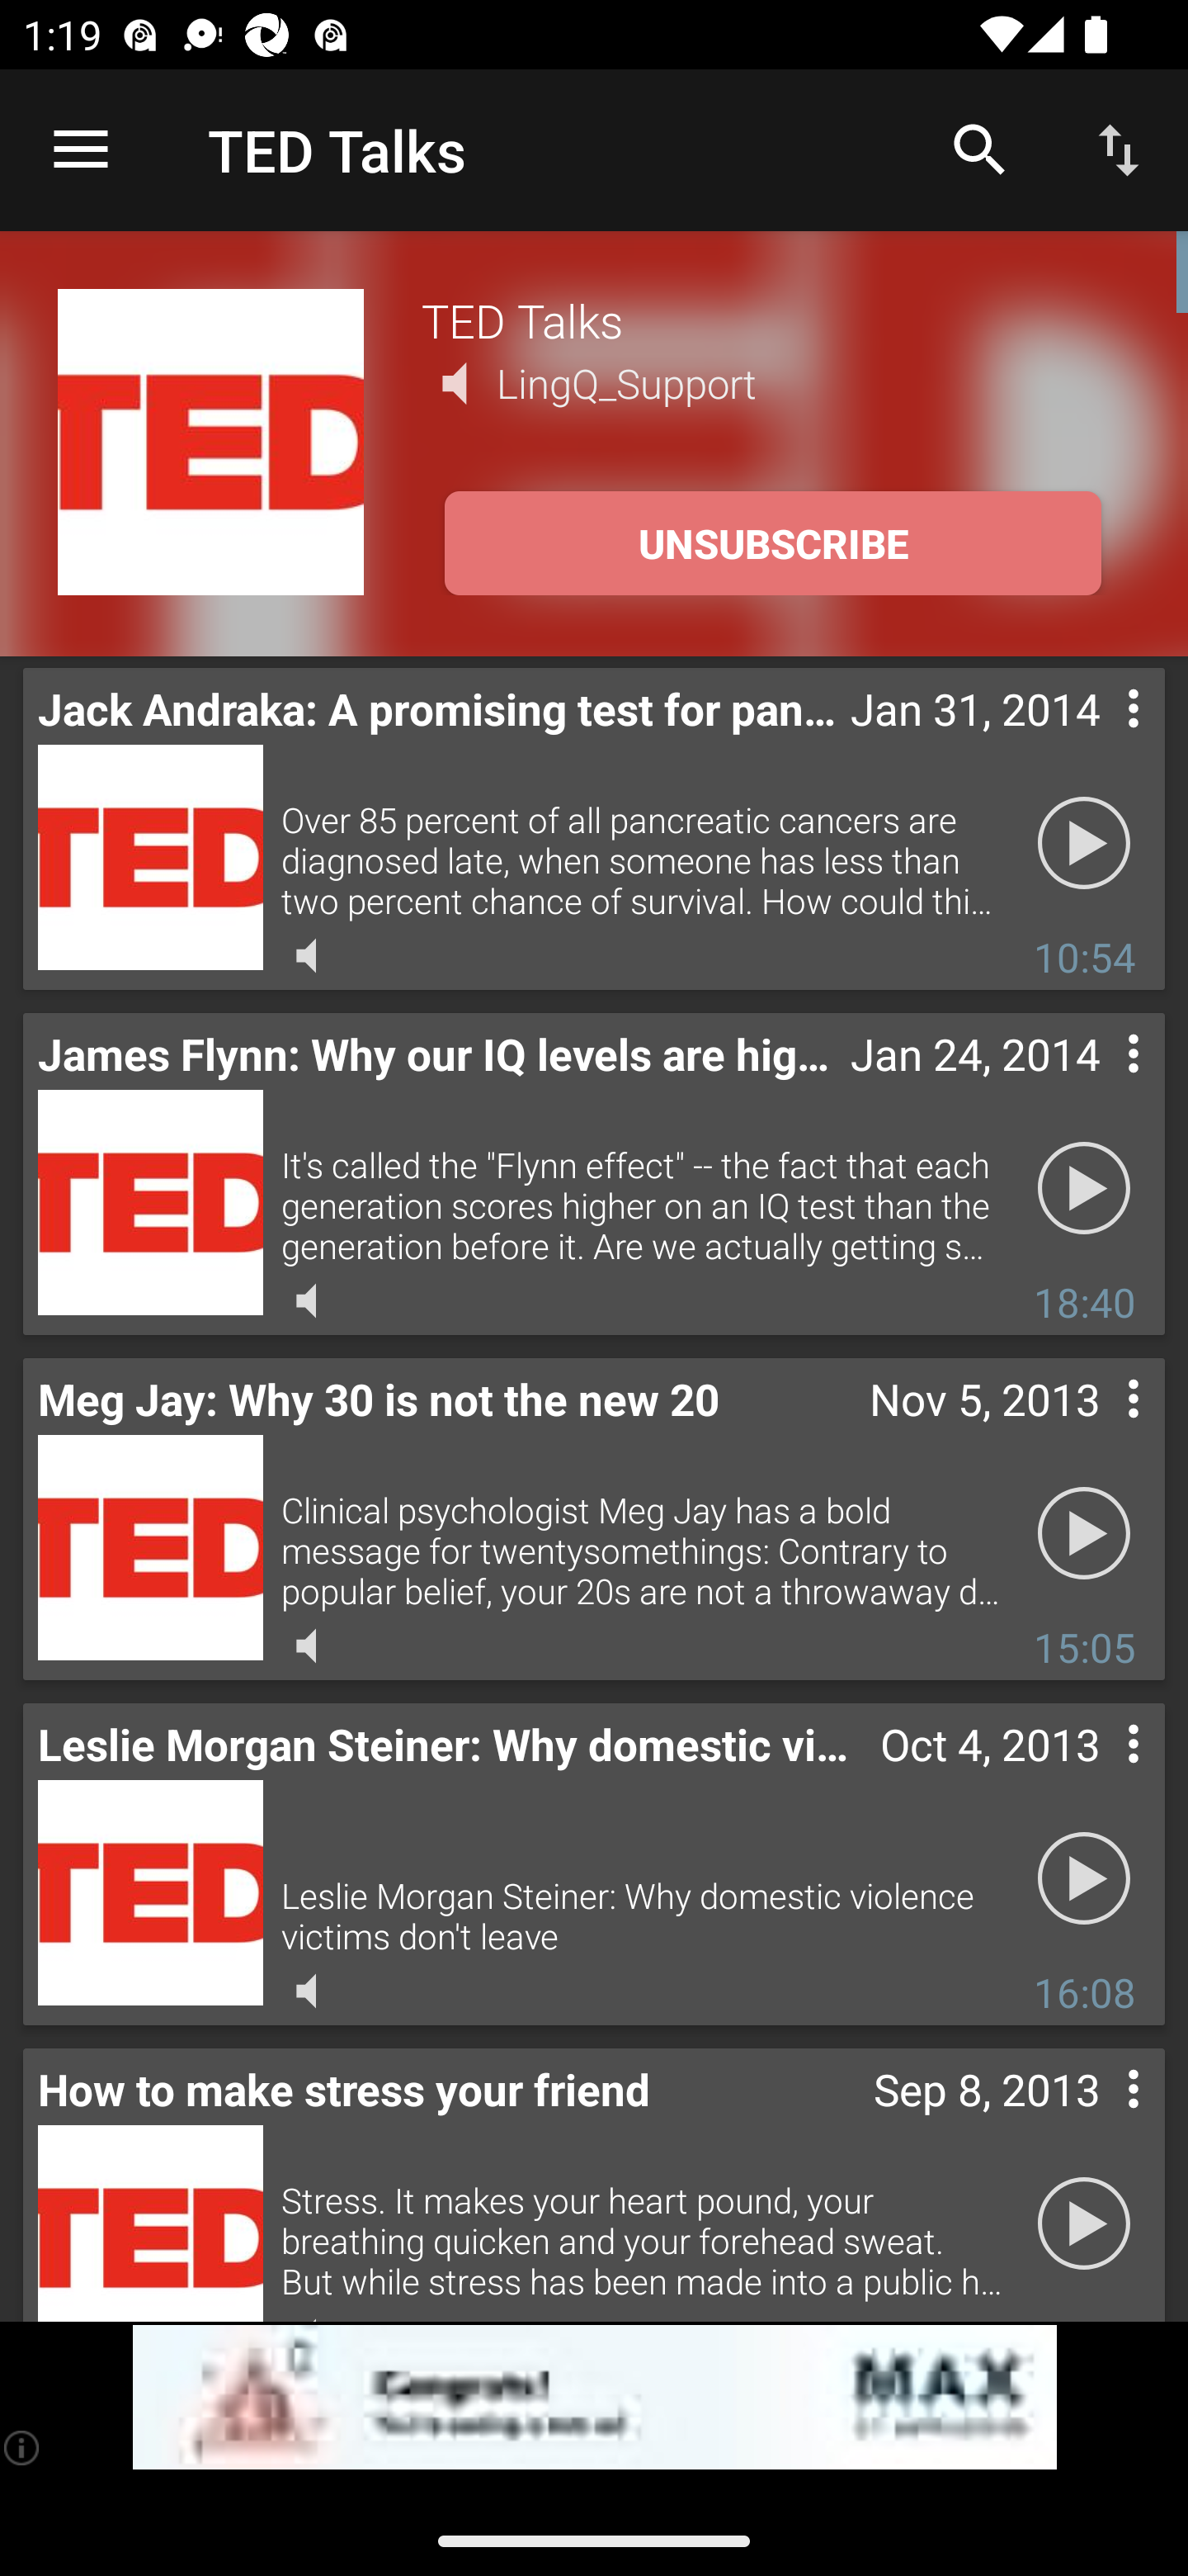 The width and height of the screenshot is (1188, 2576). I want to click on Sort, so click(1119, 149).